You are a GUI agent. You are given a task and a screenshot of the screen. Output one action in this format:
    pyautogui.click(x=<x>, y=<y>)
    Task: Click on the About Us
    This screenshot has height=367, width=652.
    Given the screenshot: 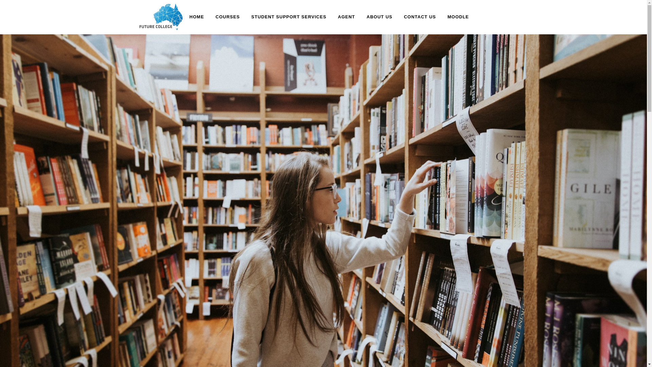 What is the action you would take?
    pyautogui.click(x=196, y=255)
    